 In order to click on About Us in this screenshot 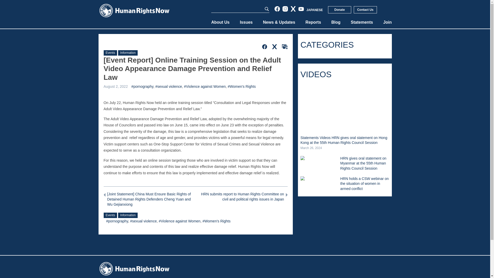, I will do `click(220, 22)`.